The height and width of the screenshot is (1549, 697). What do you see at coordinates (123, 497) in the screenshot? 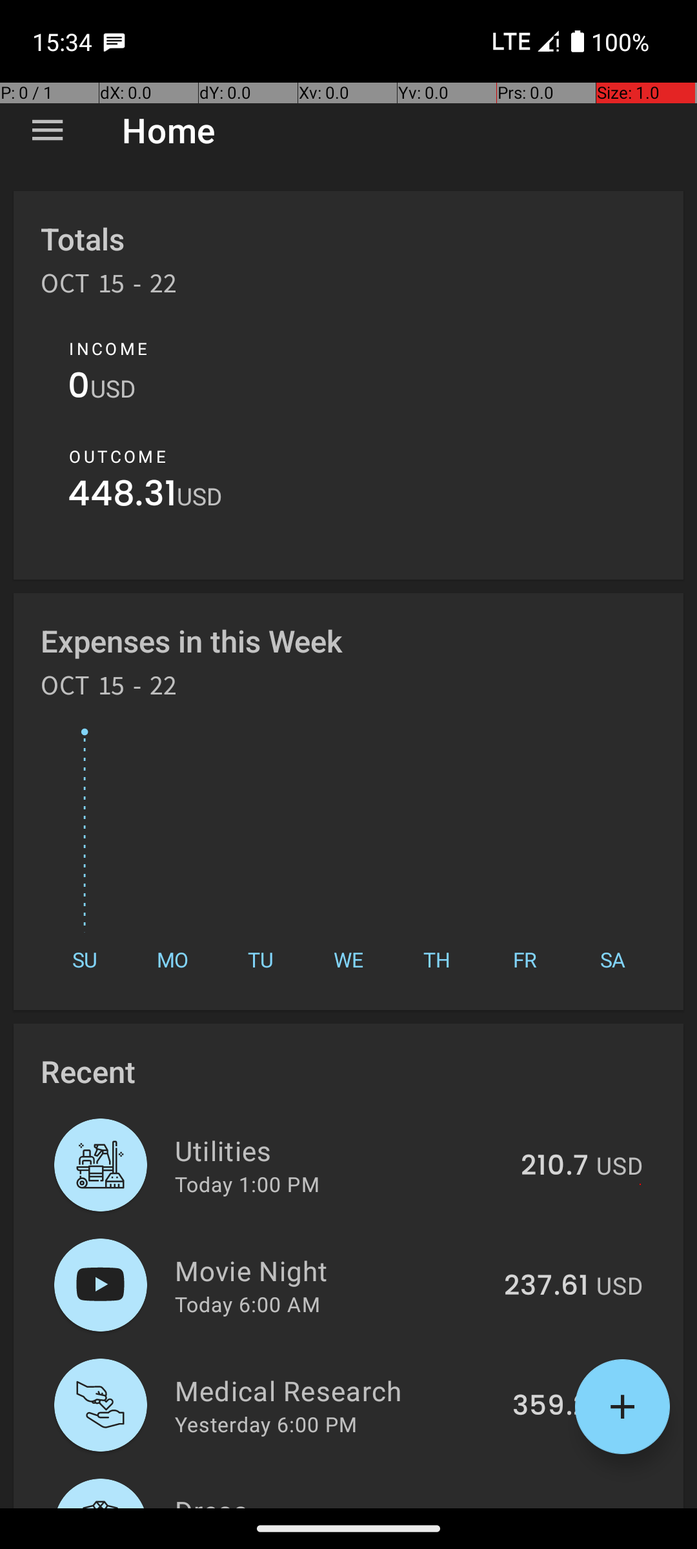
I see `448.31` at bounding box center [123, 497].